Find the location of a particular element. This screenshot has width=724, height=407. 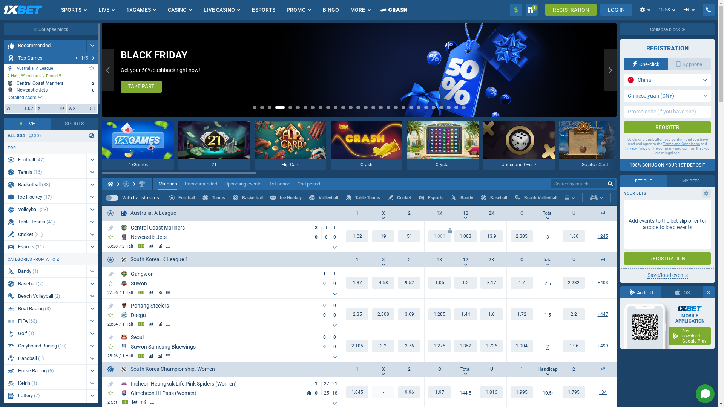

2.105 is located at coordinates (357, 346).